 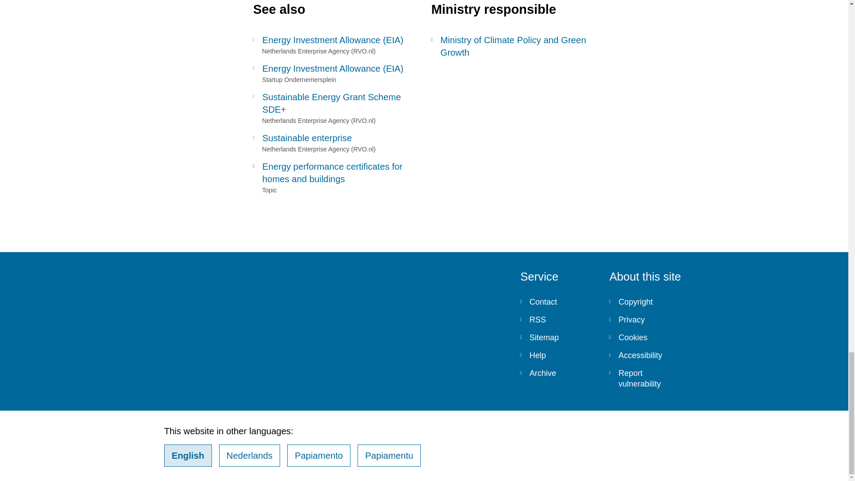 I want to click on RSS, so click(x=558, y=319).